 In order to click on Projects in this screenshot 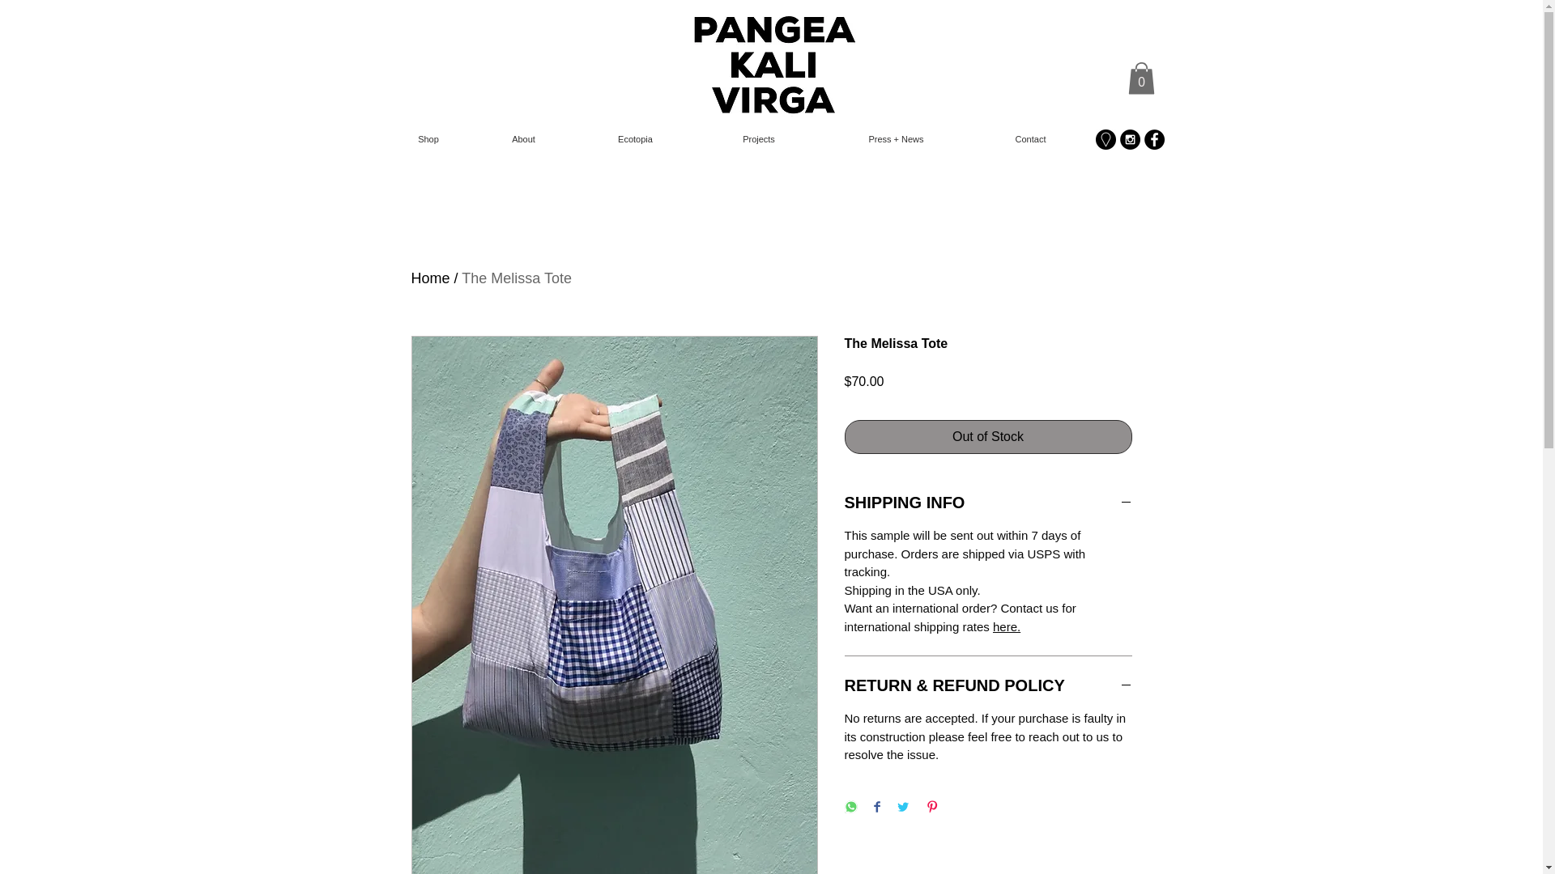, I will do `click(758, 138)`.